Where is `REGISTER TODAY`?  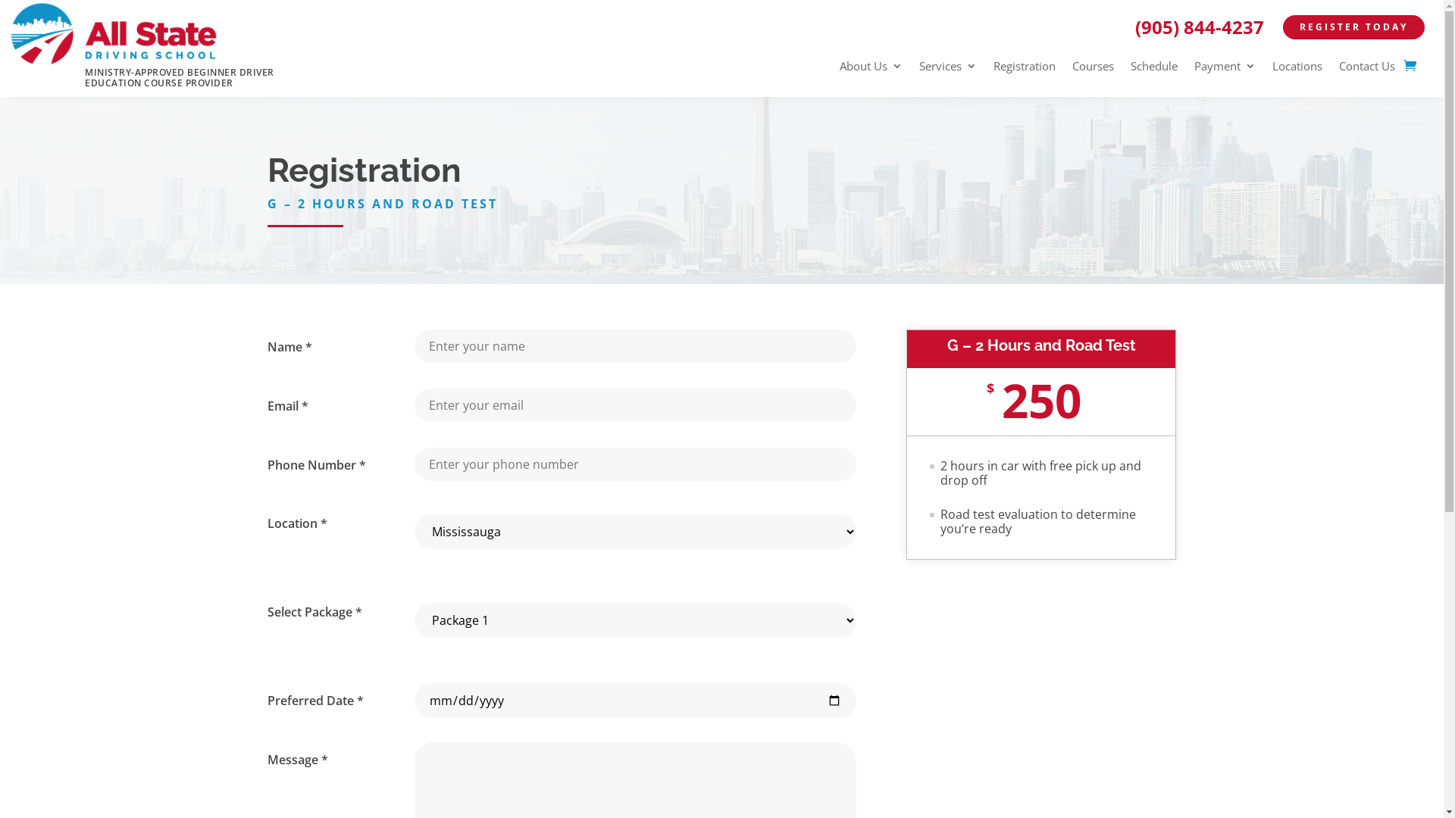 REGISTER TODAY is located at coordinates (1353, 27).